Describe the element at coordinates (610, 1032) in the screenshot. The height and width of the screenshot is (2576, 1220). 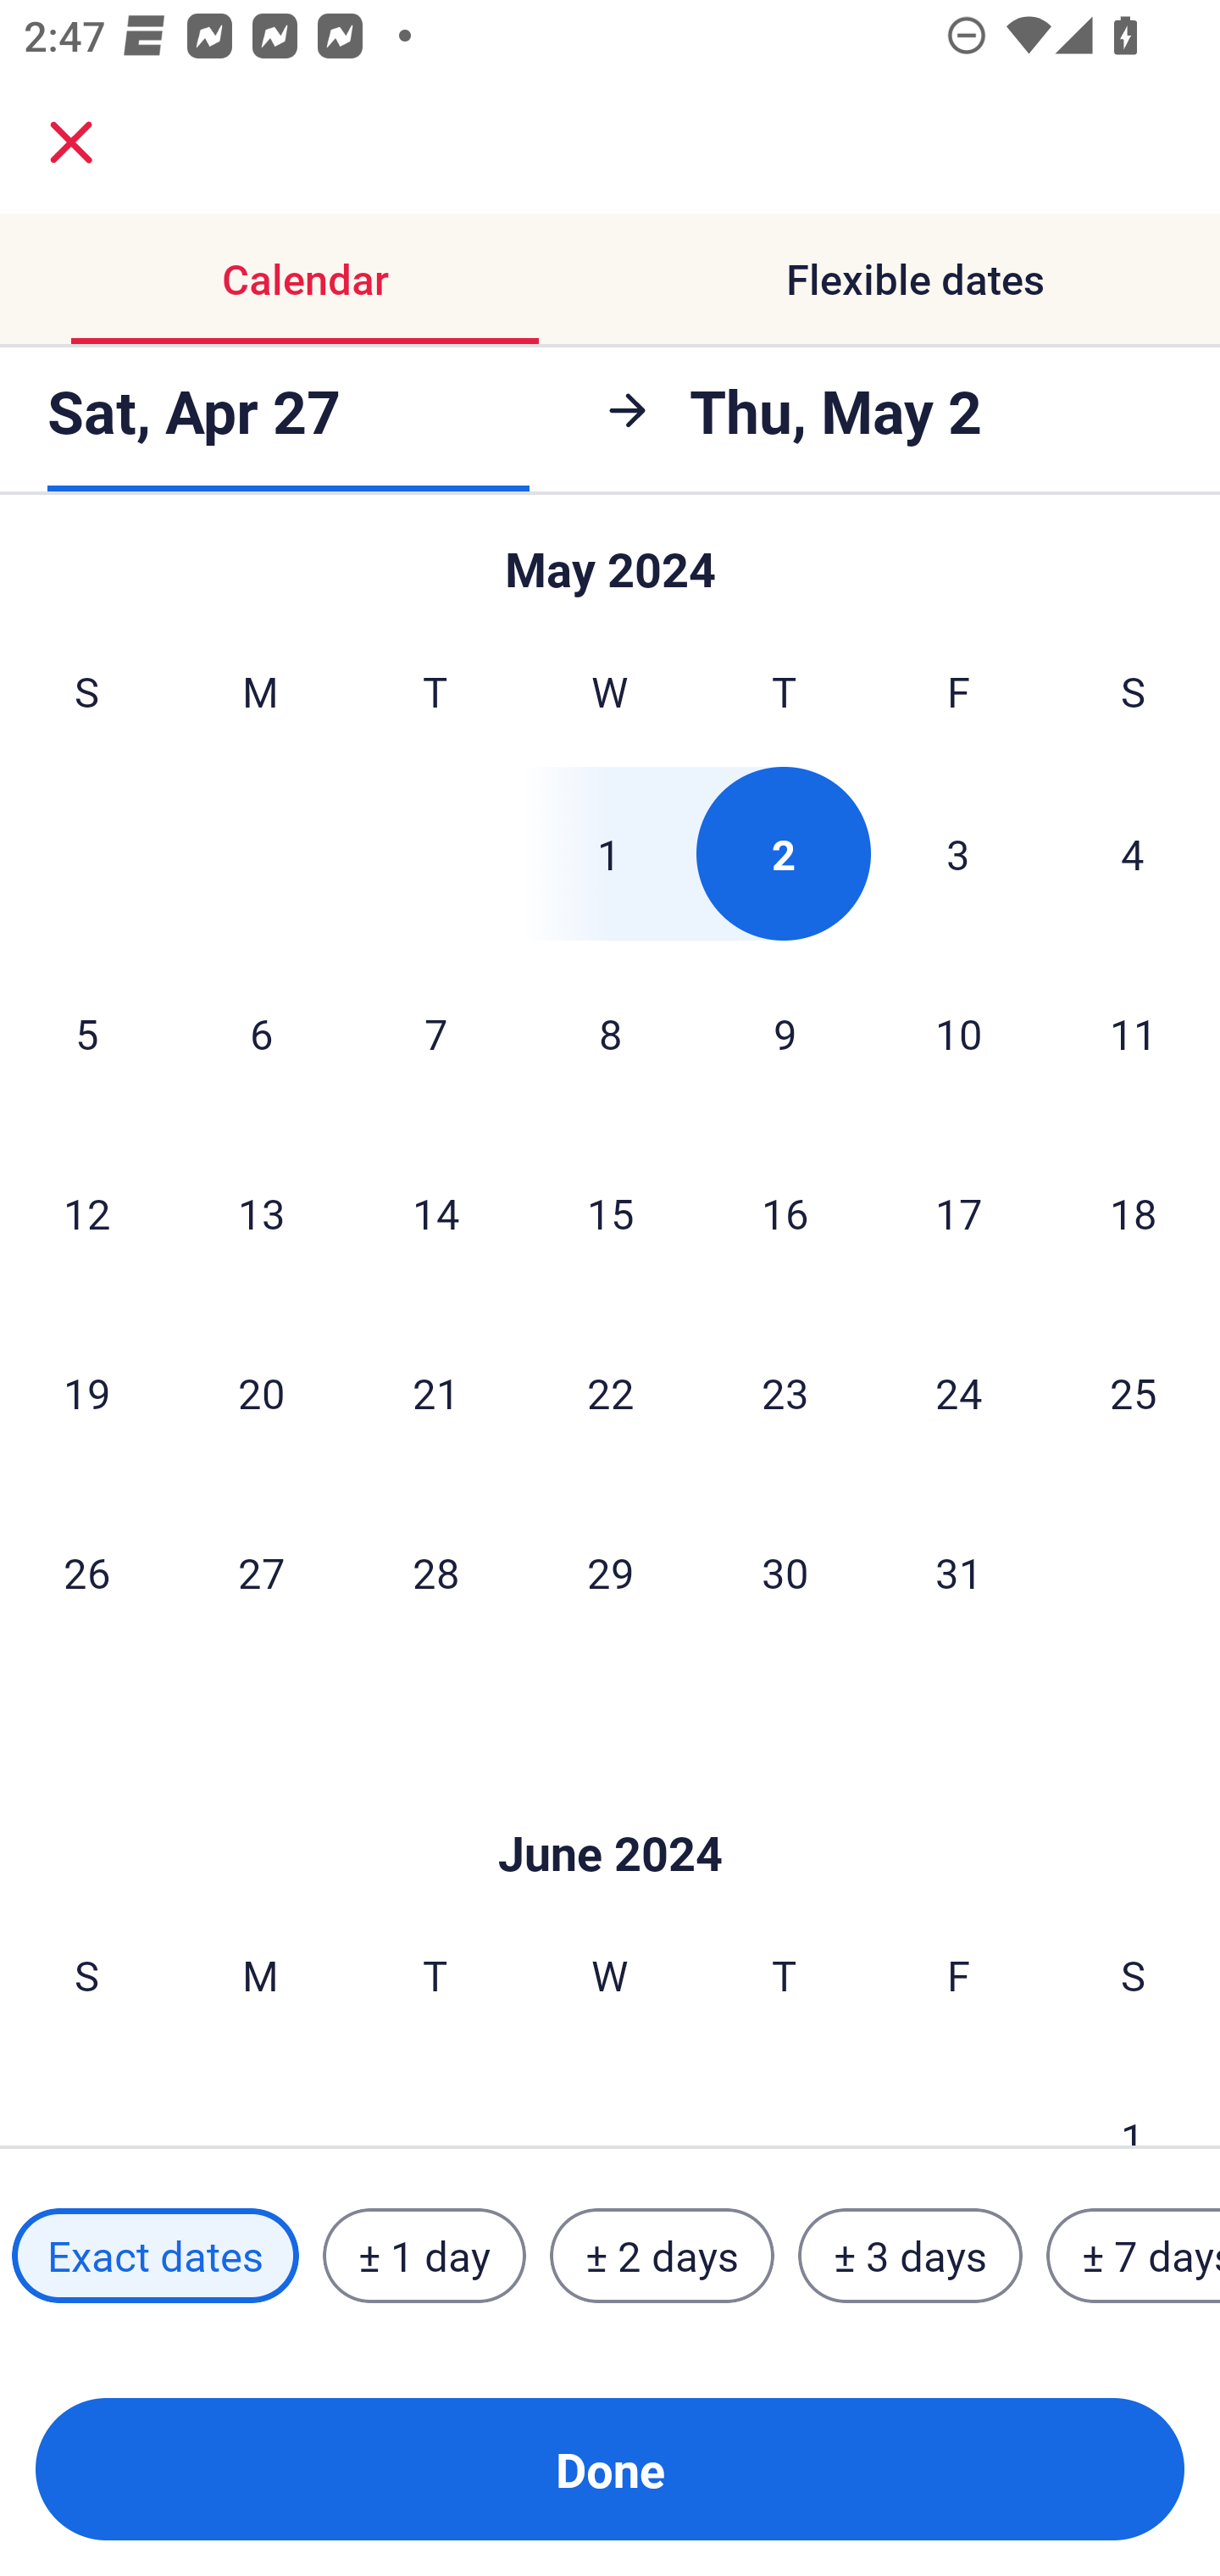
I see `8 Wednesday, May 8, 2024` at that location.